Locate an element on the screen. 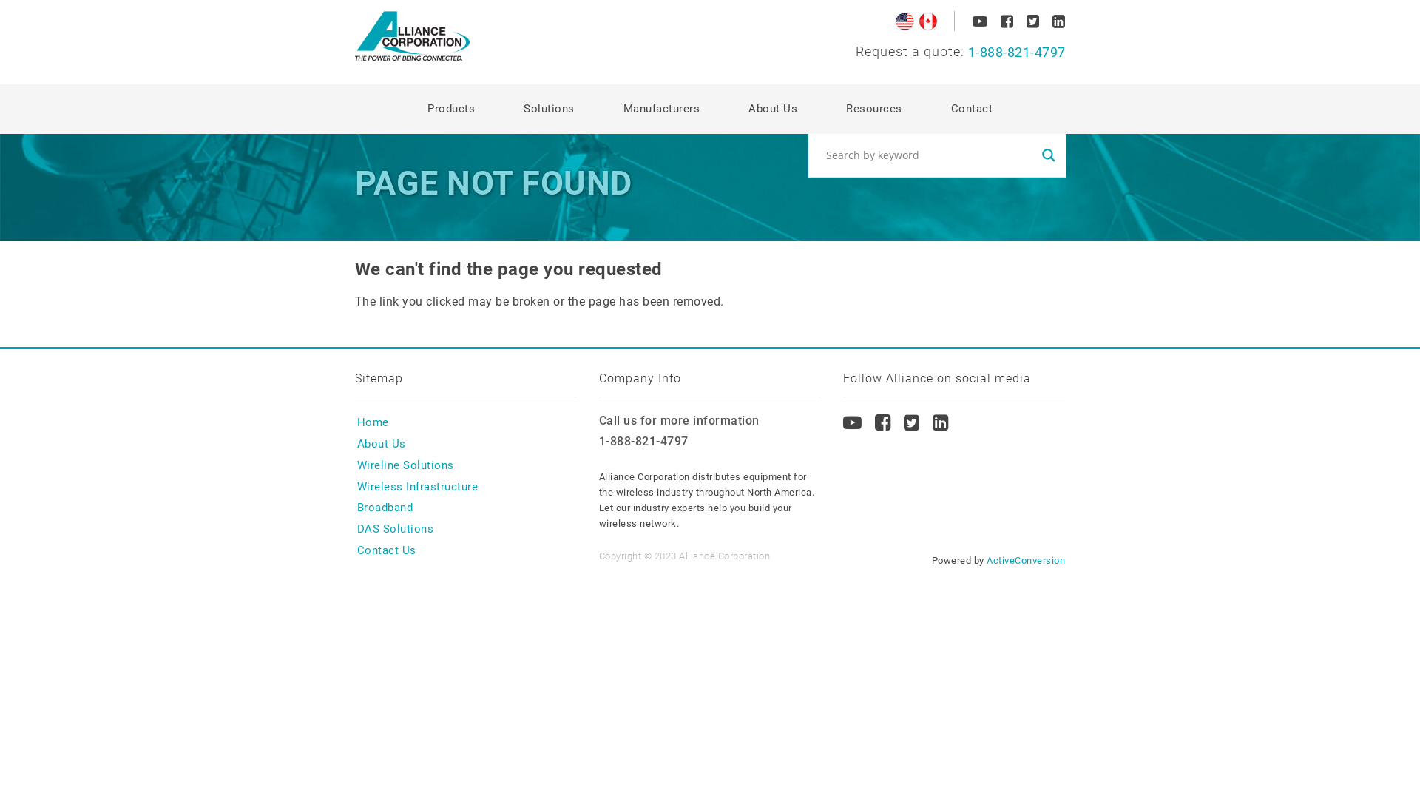 The width and height of the screenshot is (1420, 799). Broadband is located at coordinates (385, 508).